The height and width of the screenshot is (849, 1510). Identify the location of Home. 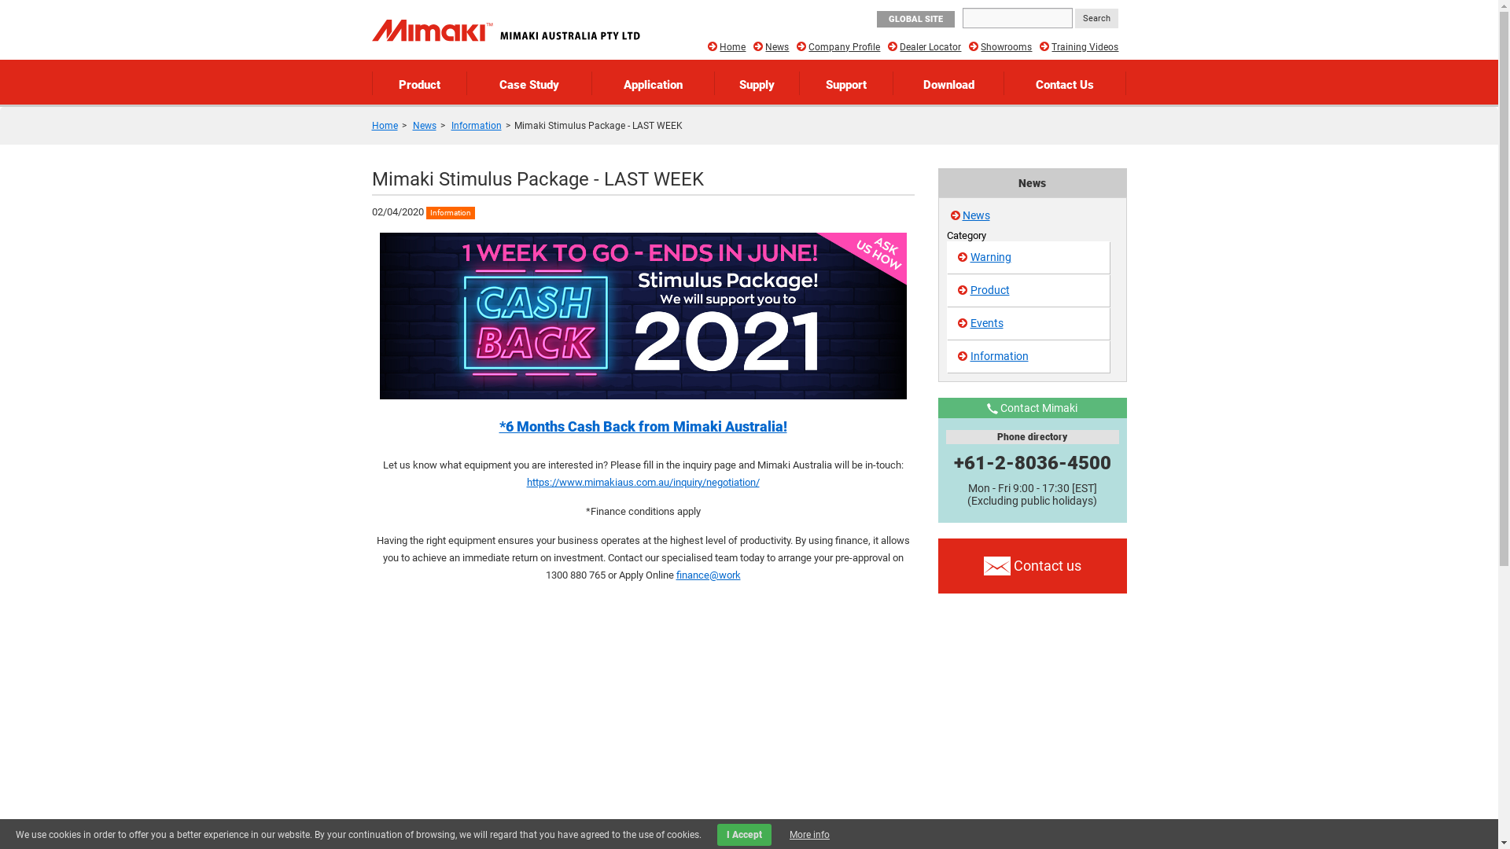
(733, 47).